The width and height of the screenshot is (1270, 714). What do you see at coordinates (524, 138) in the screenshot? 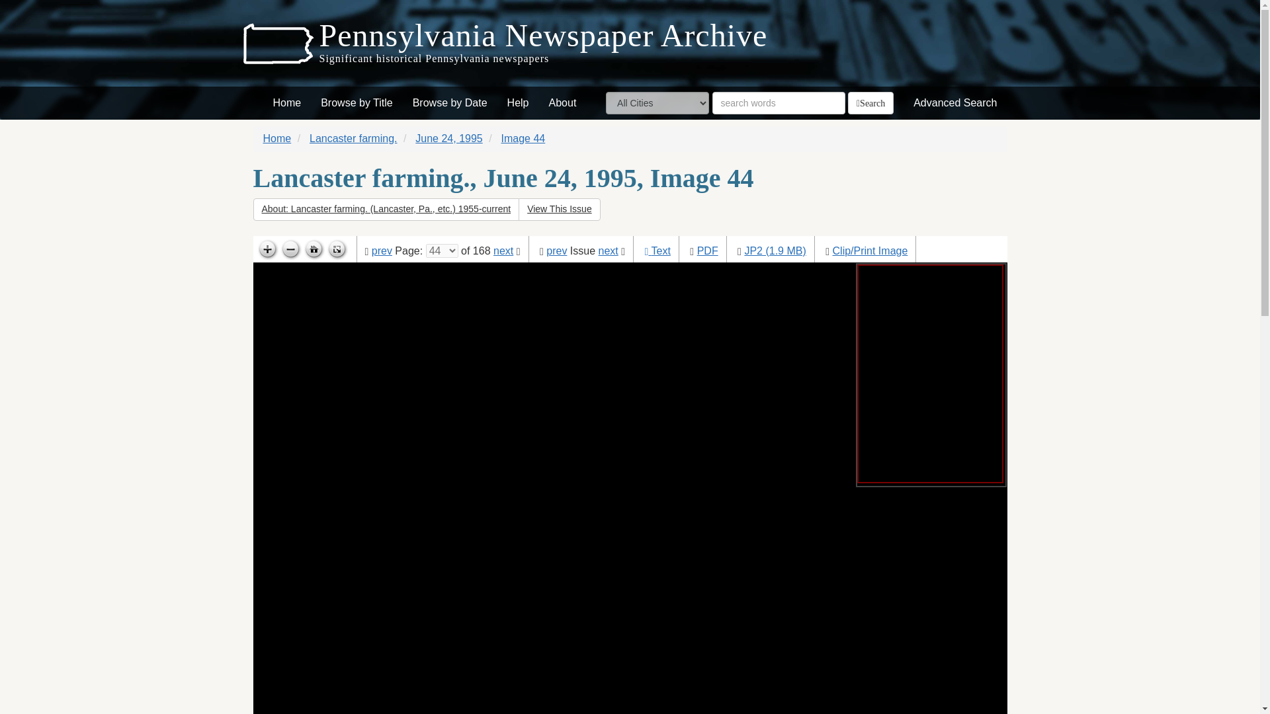
I see `Image 44` at bounding box center [524, 138].